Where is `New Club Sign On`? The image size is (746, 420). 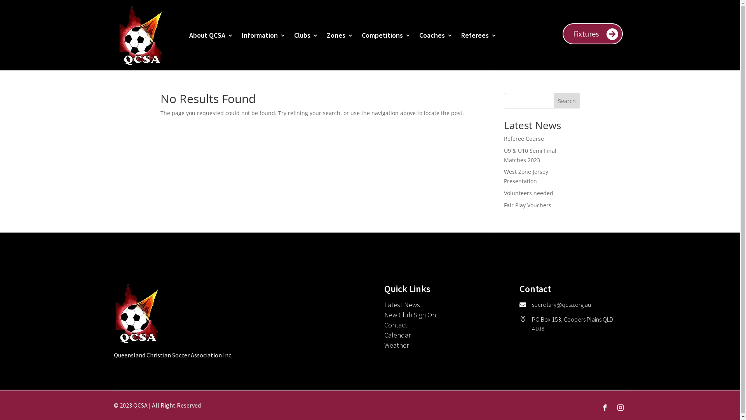 New Club Sign On is located at coordinates (410, 315).